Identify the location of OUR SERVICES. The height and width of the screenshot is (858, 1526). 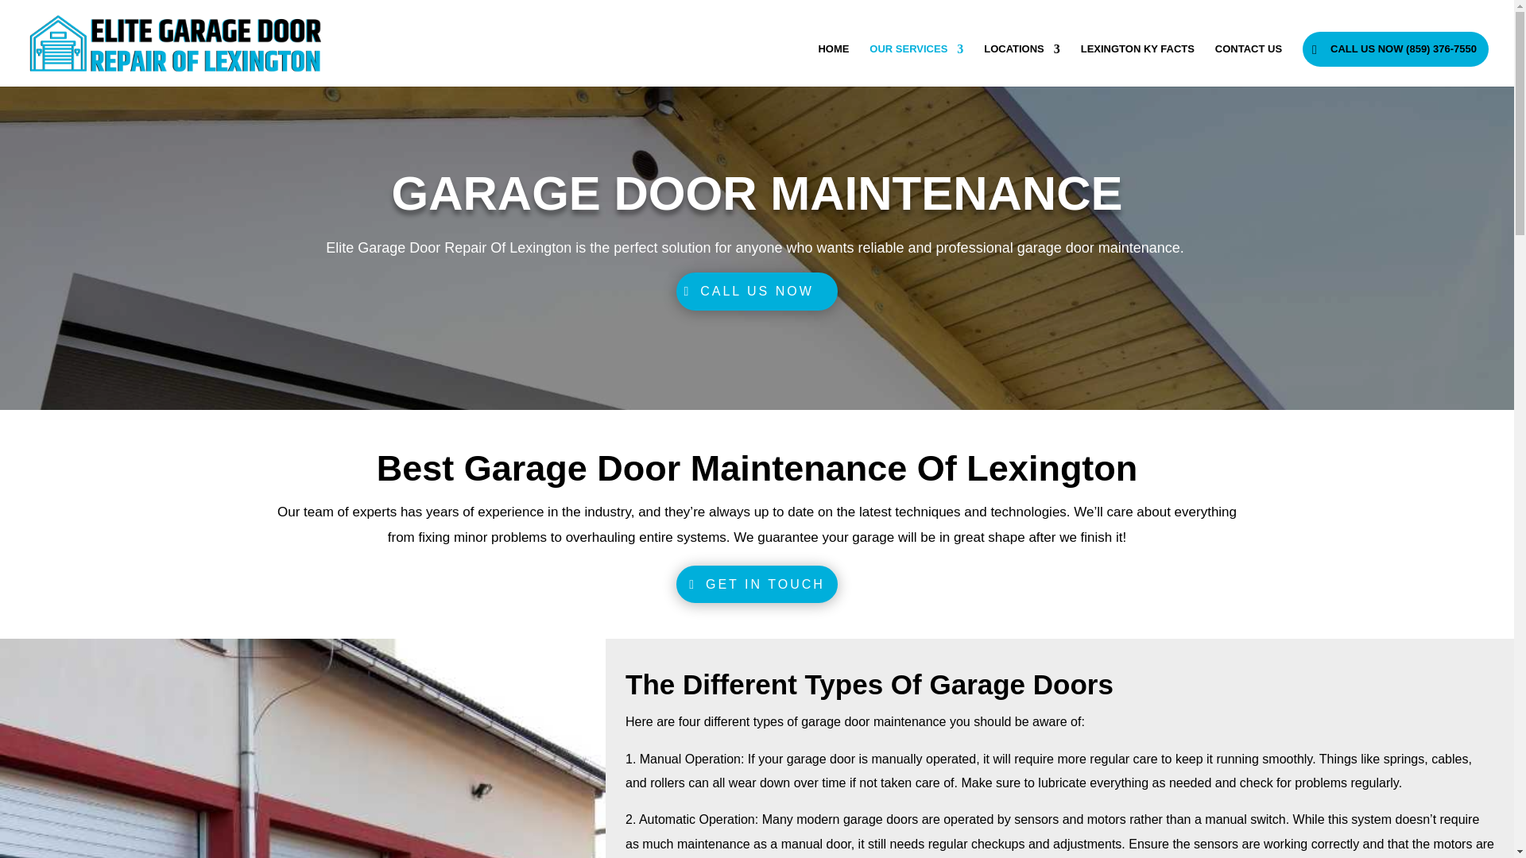
(916, 65).